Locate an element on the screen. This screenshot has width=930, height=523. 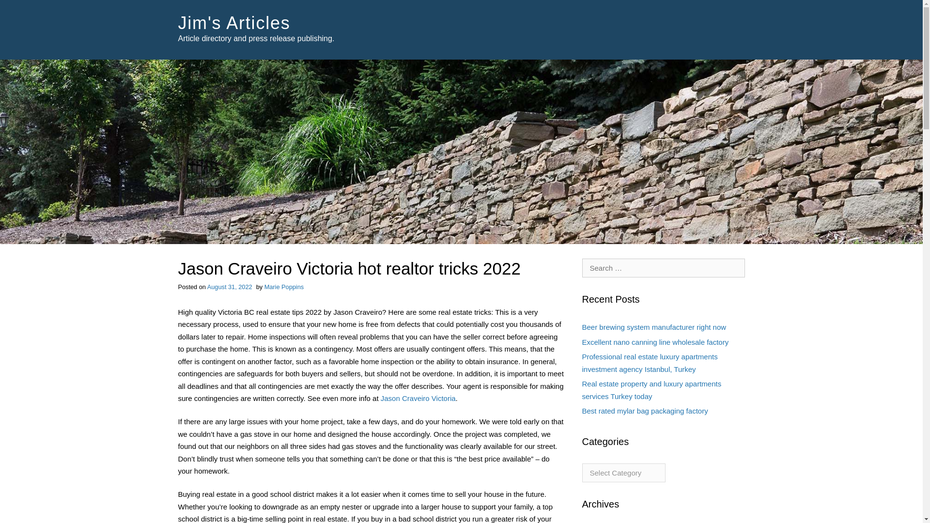
Search is located at coordinates (22, 9).